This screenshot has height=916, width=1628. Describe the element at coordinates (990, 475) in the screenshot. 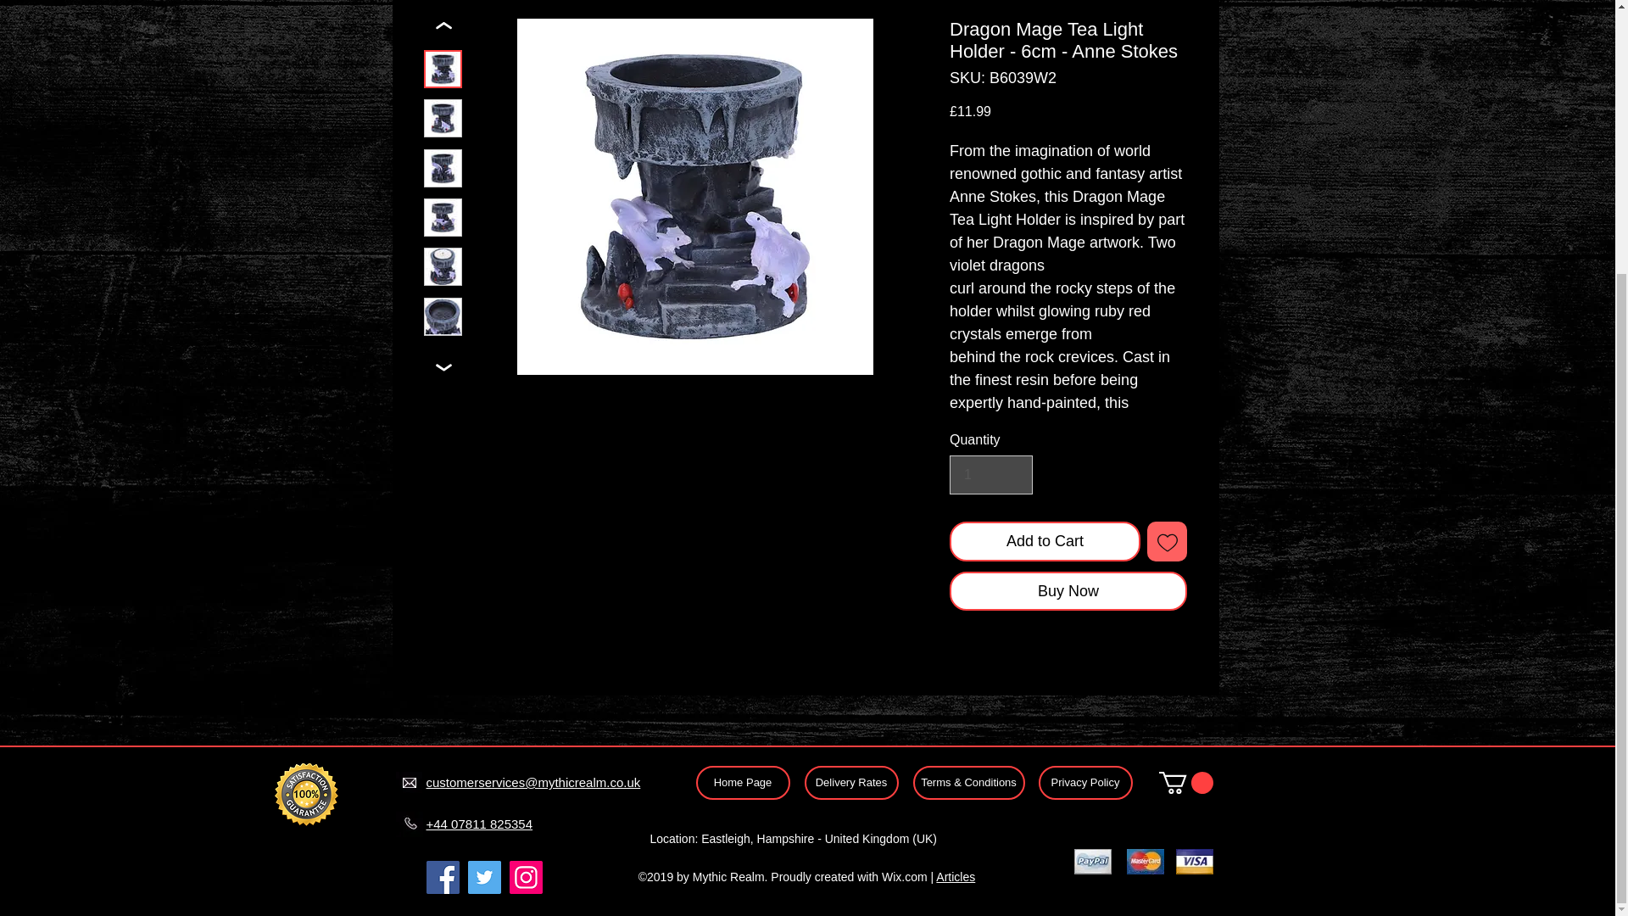

I see `1` at that location.